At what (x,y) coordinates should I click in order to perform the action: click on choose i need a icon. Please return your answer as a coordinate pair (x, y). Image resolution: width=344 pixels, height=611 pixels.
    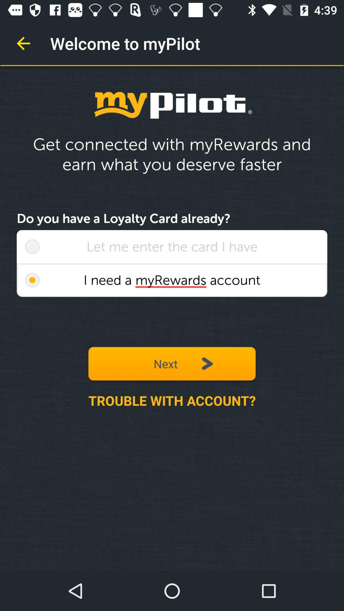
    Looking at the image, I should click on (172, 280).